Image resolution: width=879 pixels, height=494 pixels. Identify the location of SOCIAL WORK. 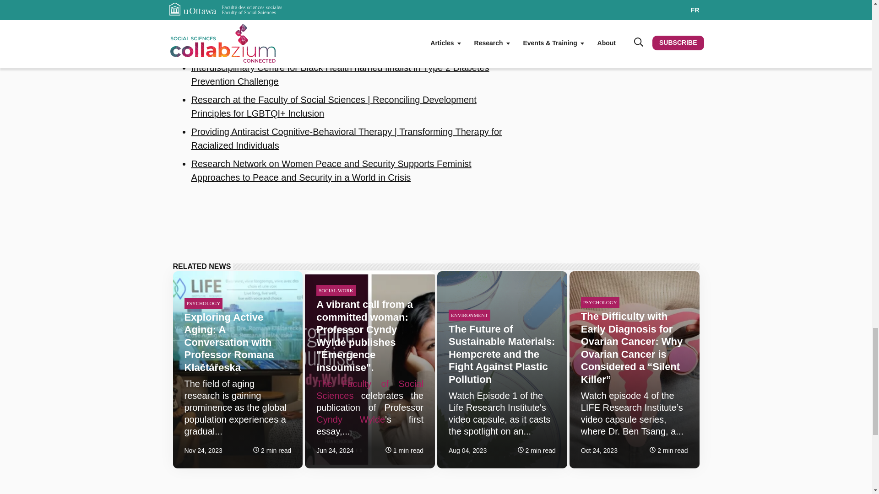
(336, 290).